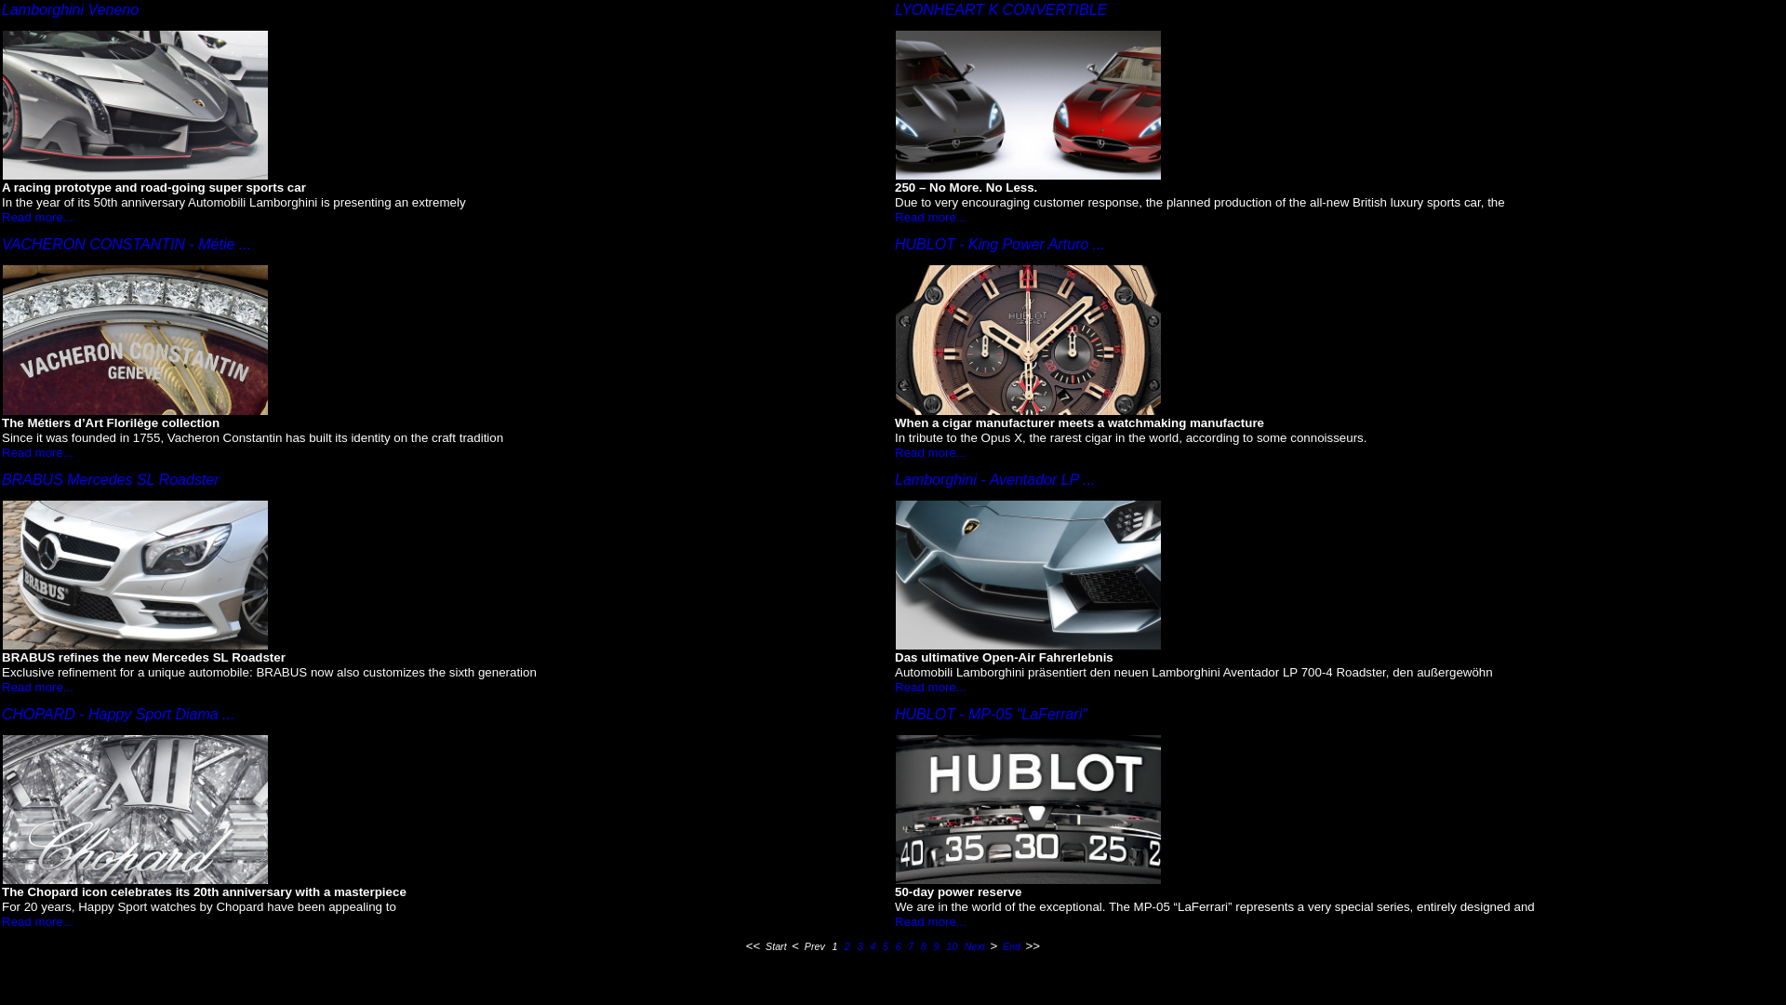 The width and height of the screenshot is (1786, 1005). What do you see at coordinates (910, 946) in the screenshot?
I see `7` at bounding box center [910, 946].